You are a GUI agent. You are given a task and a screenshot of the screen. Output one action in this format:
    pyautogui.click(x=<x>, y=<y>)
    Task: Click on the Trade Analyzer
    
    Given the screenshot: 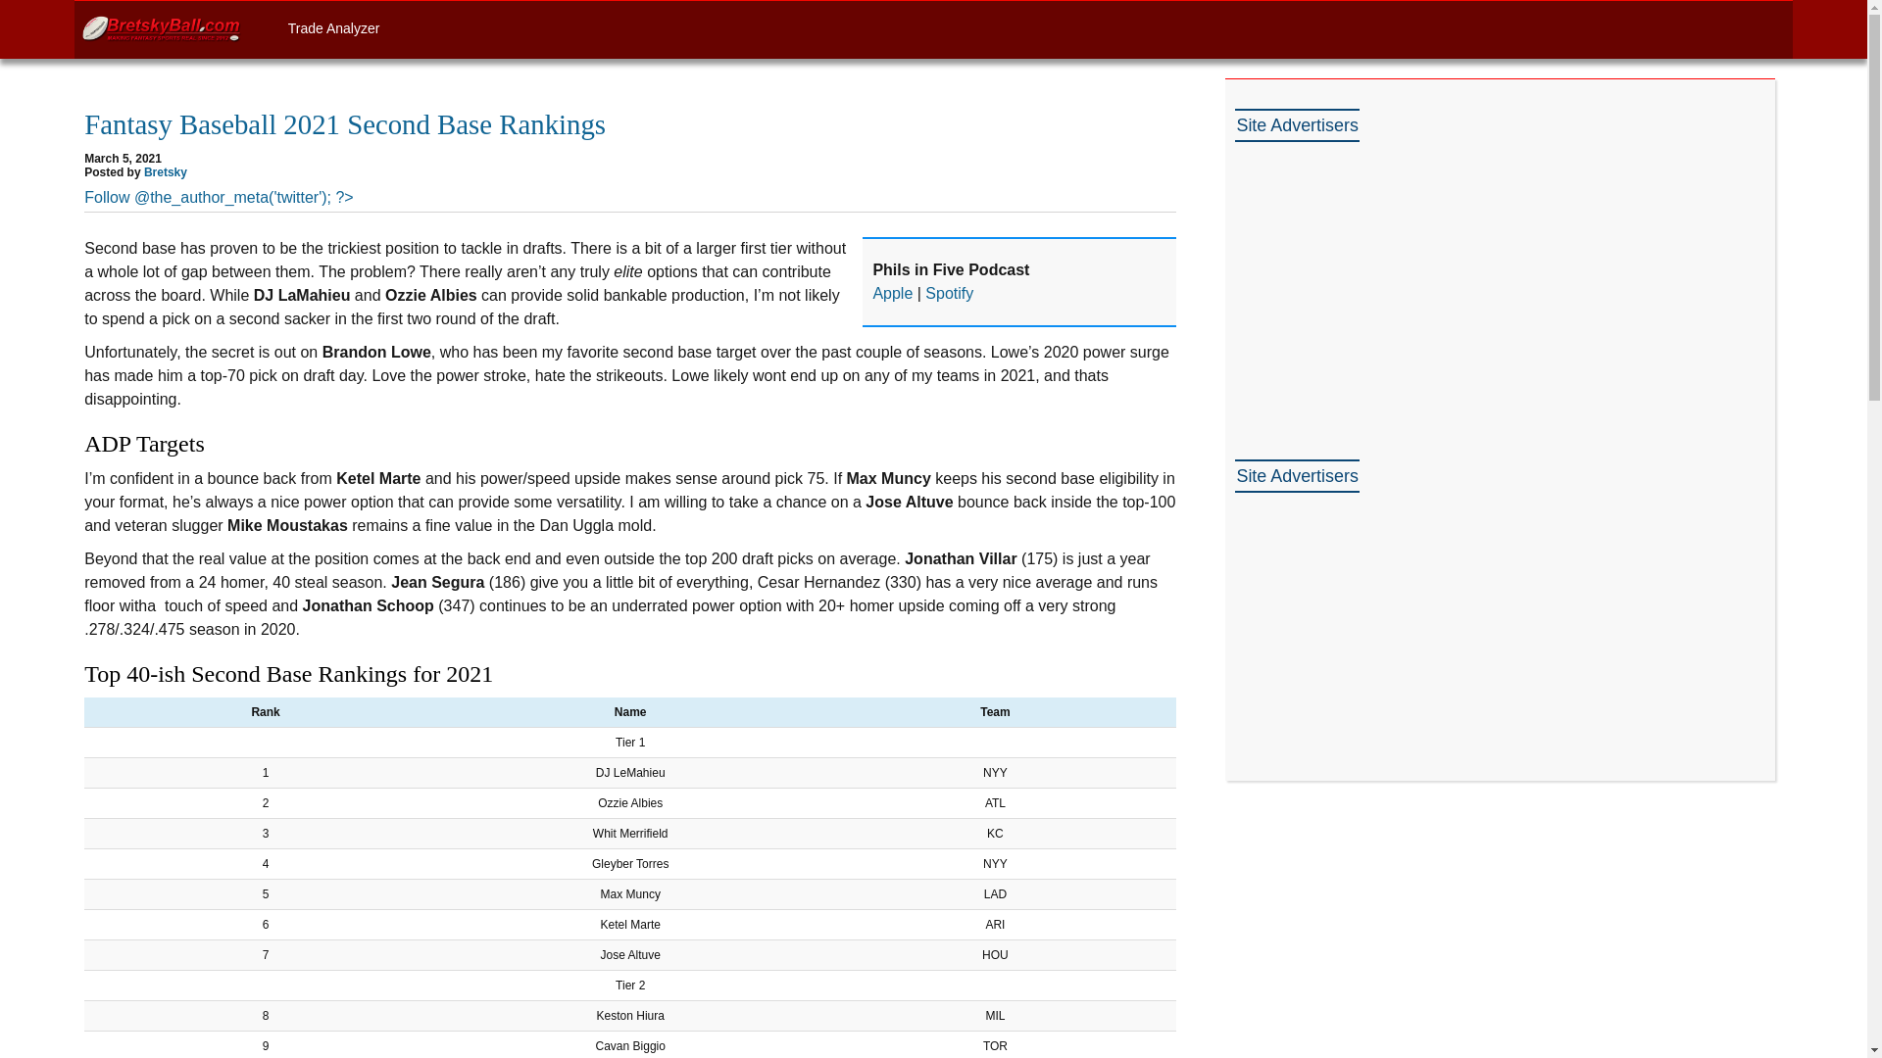 What is the action you would take?
    pyautogui.click(x=333, y=27)
    